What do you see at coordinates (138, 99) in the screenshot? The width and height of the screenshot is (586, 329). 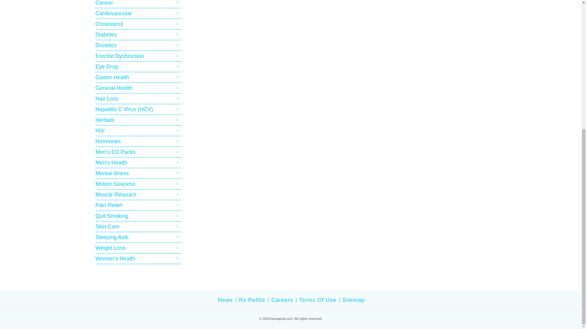 I see `Hair Loss` at bounding box center [138, 99].